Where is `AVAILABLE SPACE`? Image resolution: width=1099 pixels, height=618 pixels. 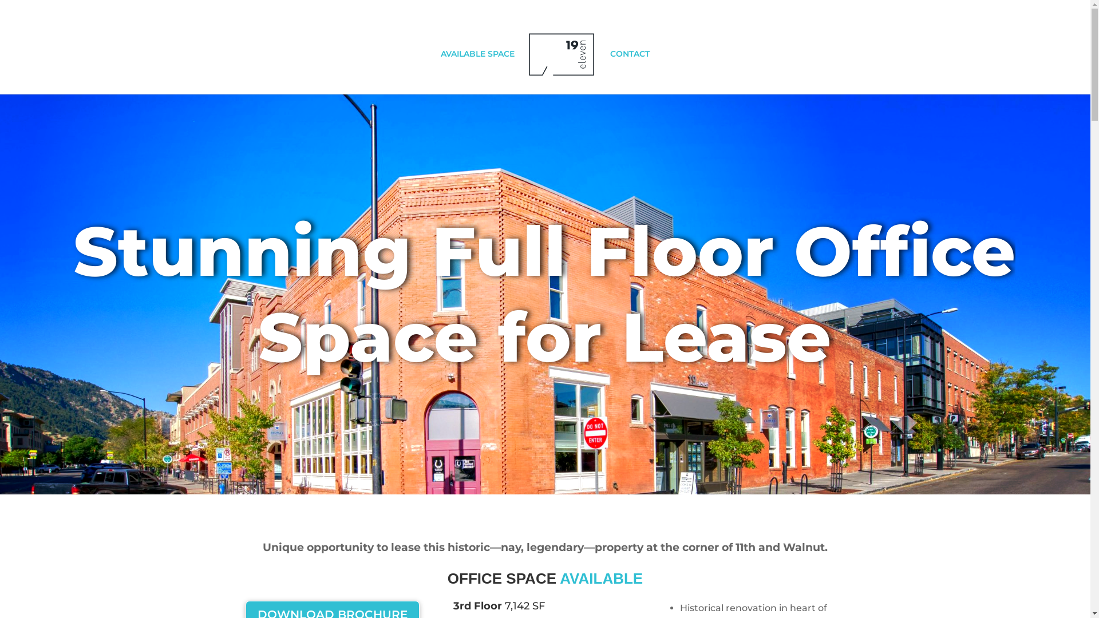 AVAILABLE SPACE is located at coordinates (477, 72).